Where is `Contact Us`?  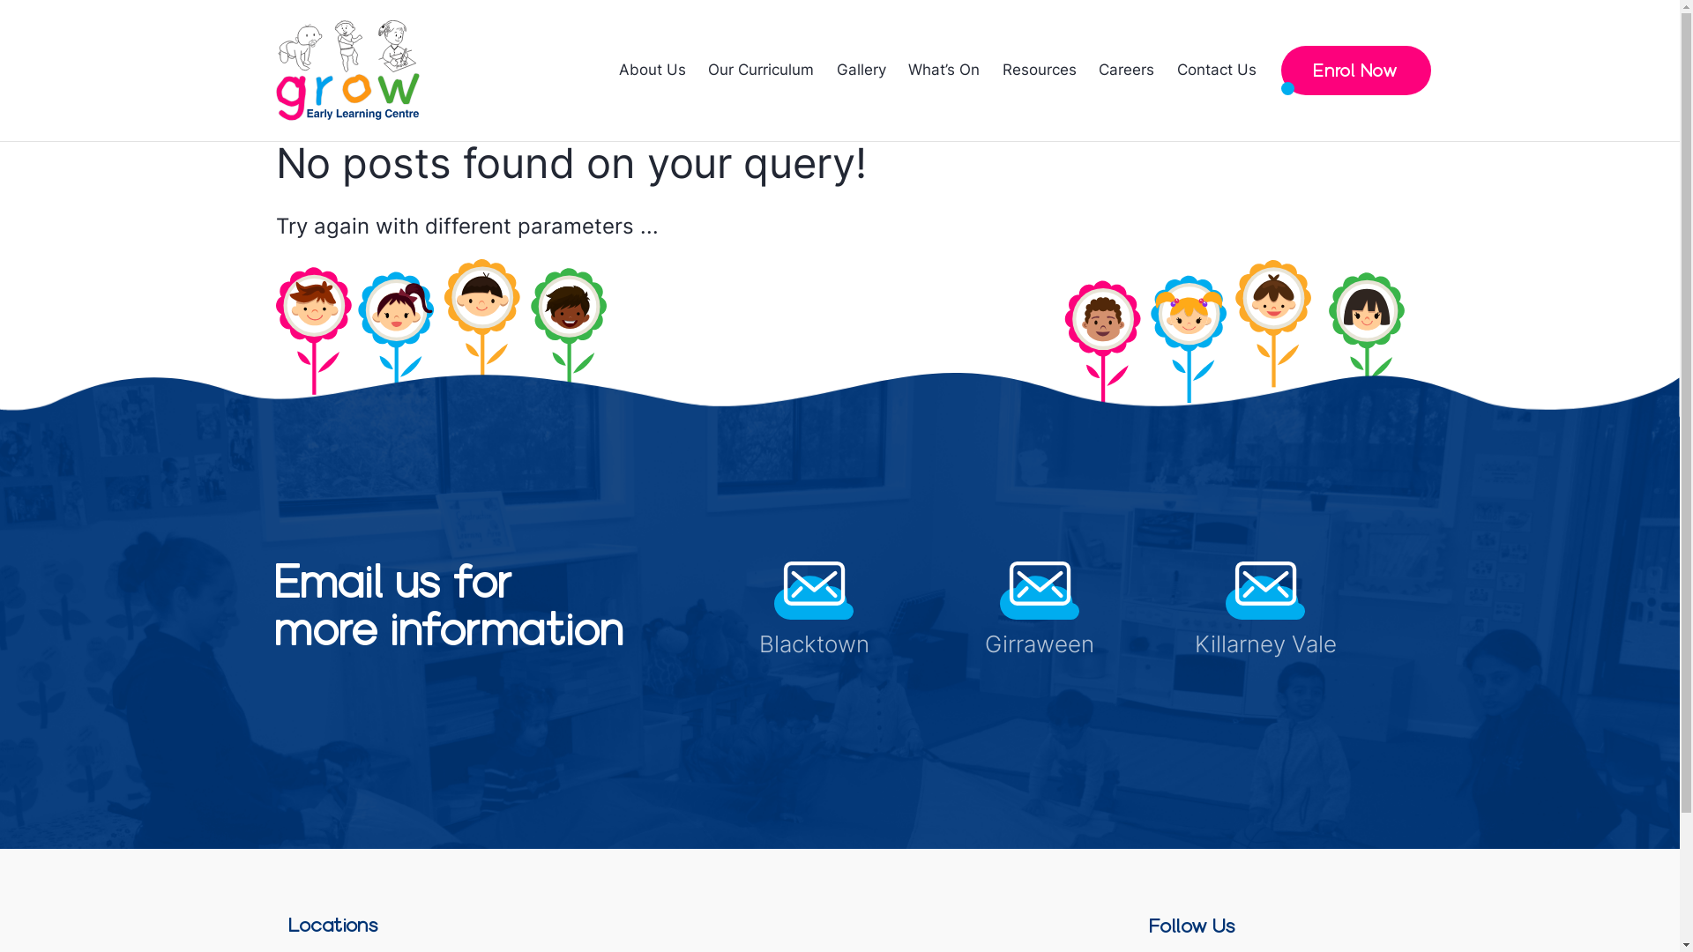 Contact Us is located at coordinates (1217, 71).